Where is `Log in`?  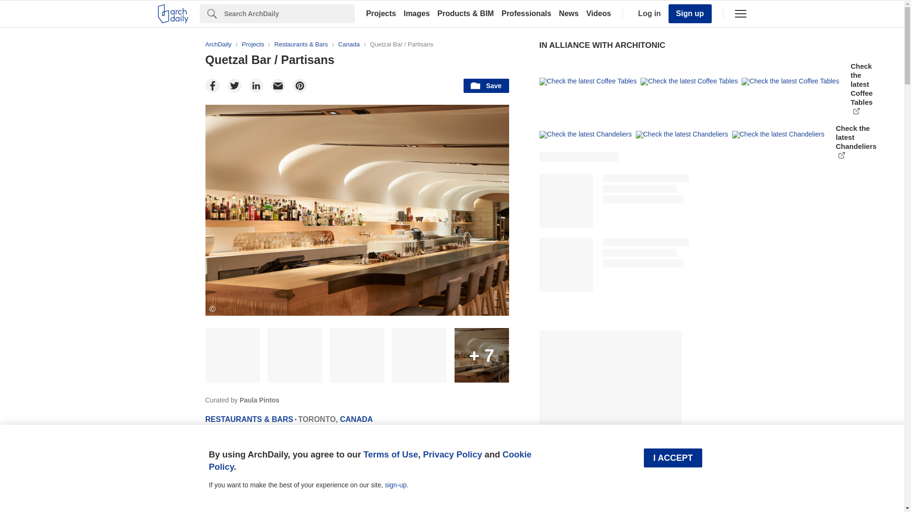 Log in is located at coordinates (647, 13).